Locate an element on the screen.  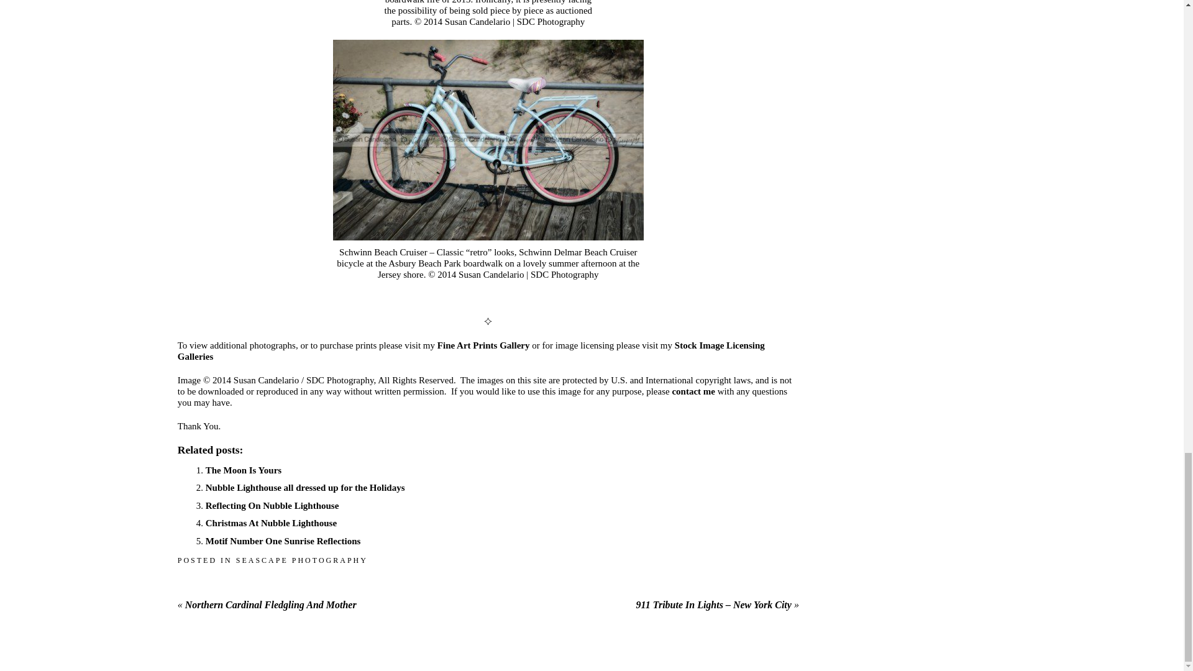
Nubble Lighthouse all dressed up for the Holidays is located at coordinates (305, 487).